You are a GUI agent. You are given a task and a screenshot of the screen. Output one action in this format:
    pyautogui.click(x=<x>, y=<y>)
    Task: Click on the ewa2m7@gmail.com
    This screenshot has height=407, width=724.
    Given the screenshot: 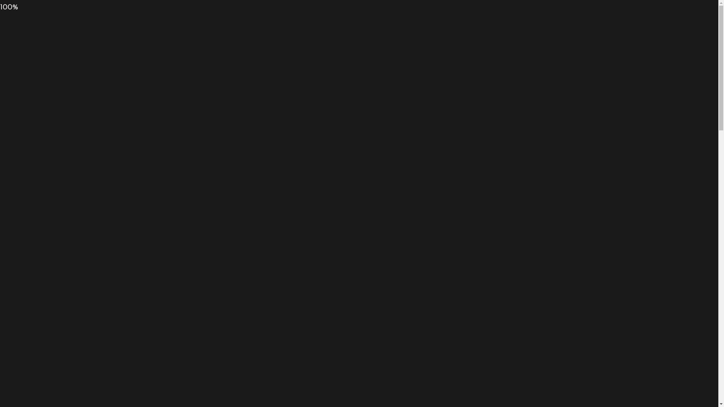 What is the action you would take?
    pyautogui.click(x=167, y=29)
    